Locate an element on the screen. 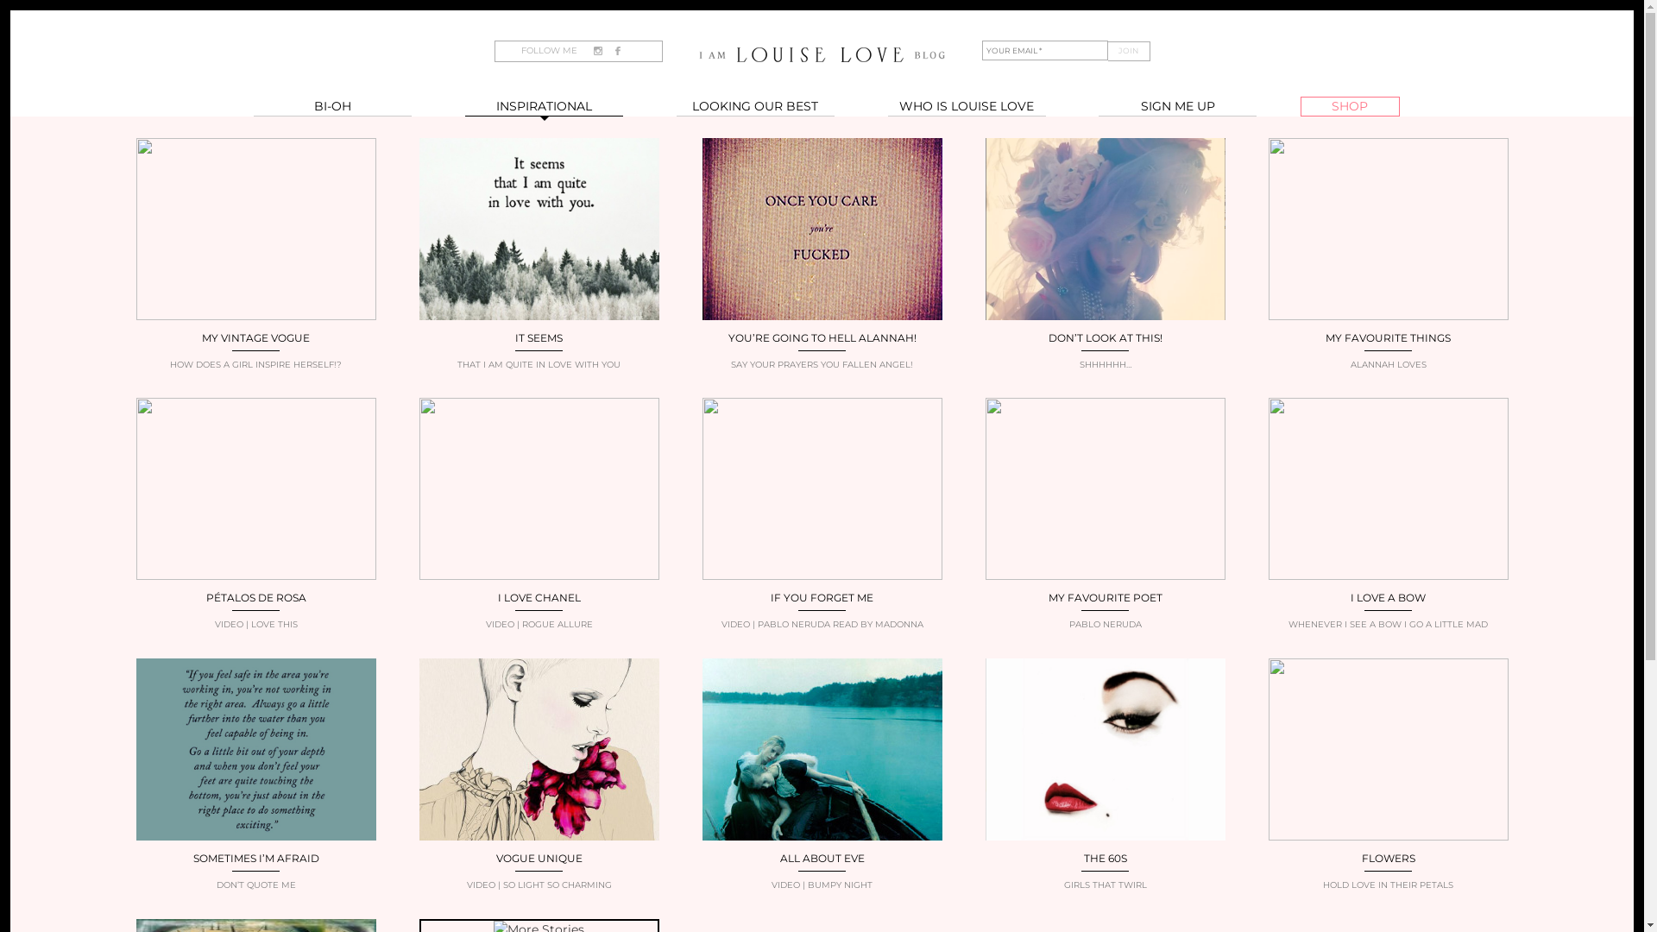  PABLO NERUDA is located at coordinates (1106, 625).